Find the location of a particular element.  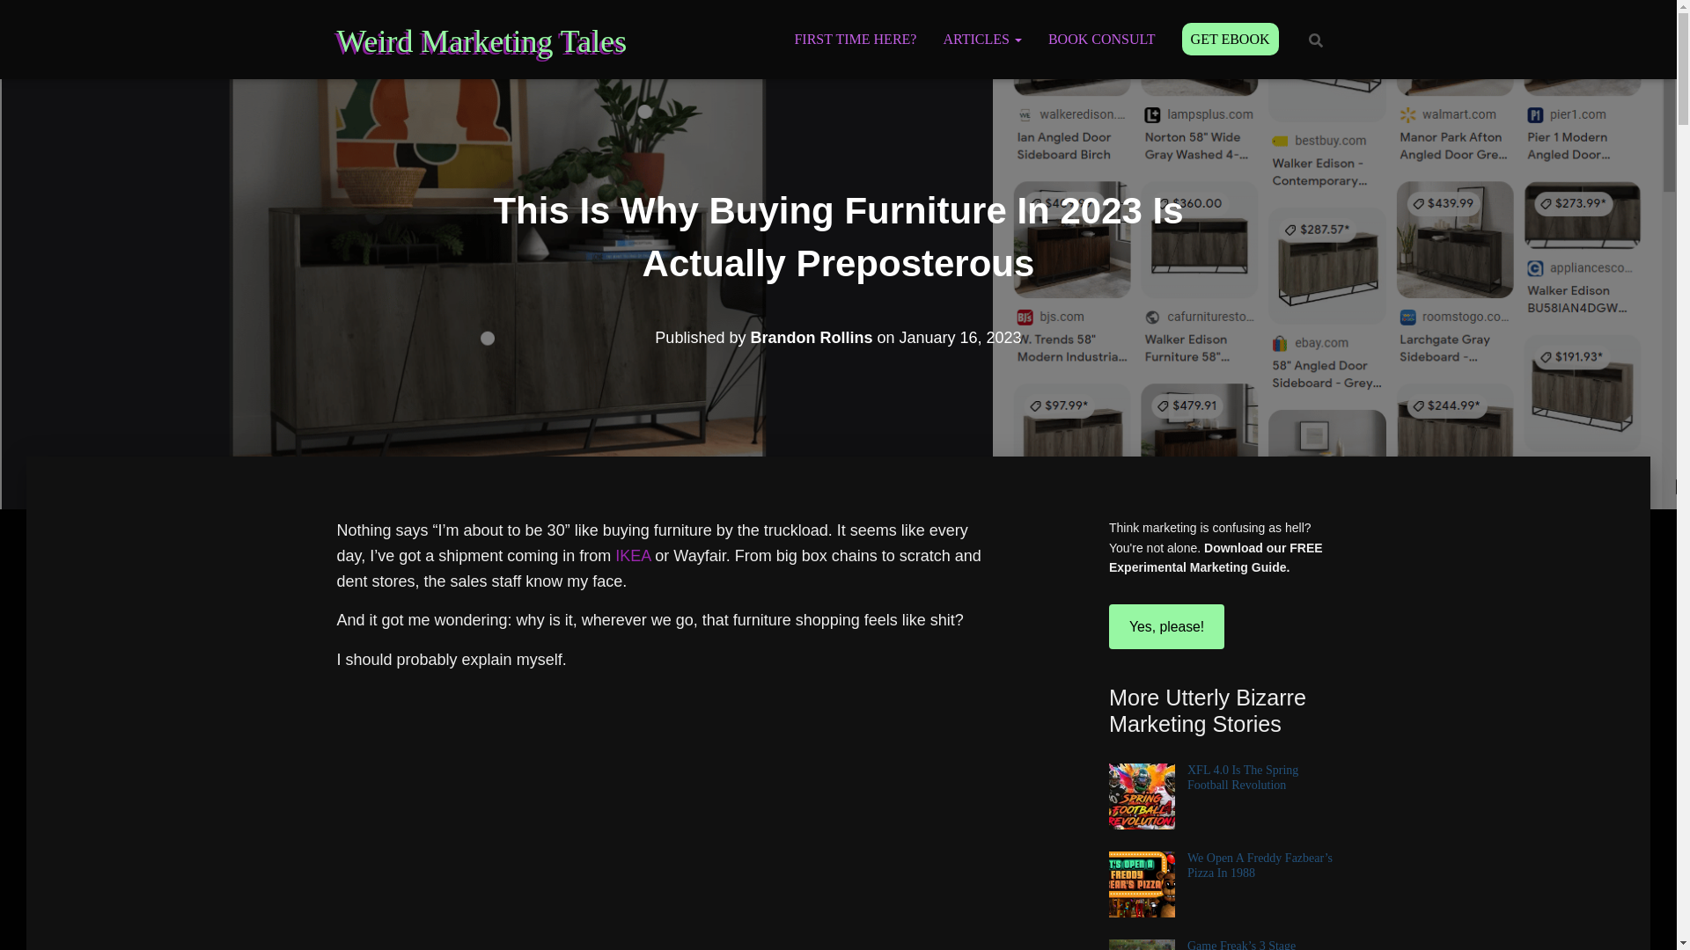

BOOK CONSULT is located at coordinates (1102, 40).